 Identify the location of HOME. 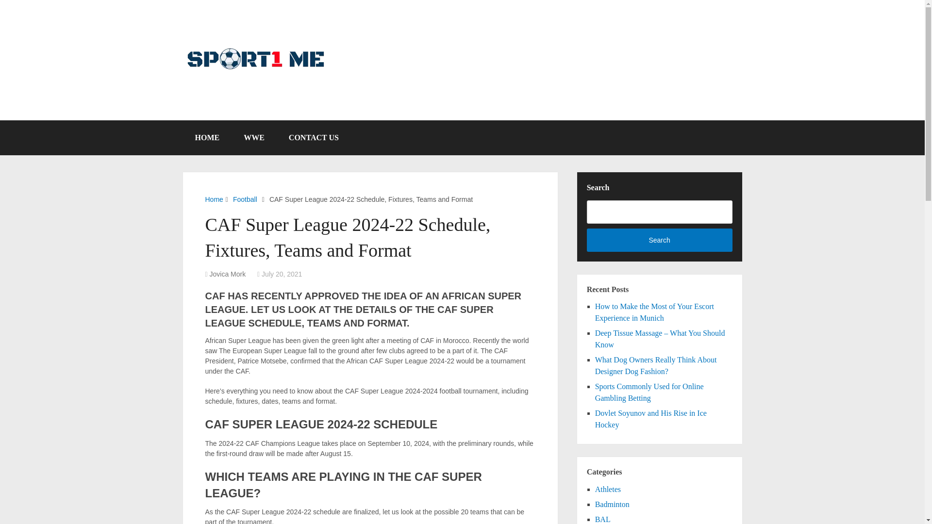
(207, 138).